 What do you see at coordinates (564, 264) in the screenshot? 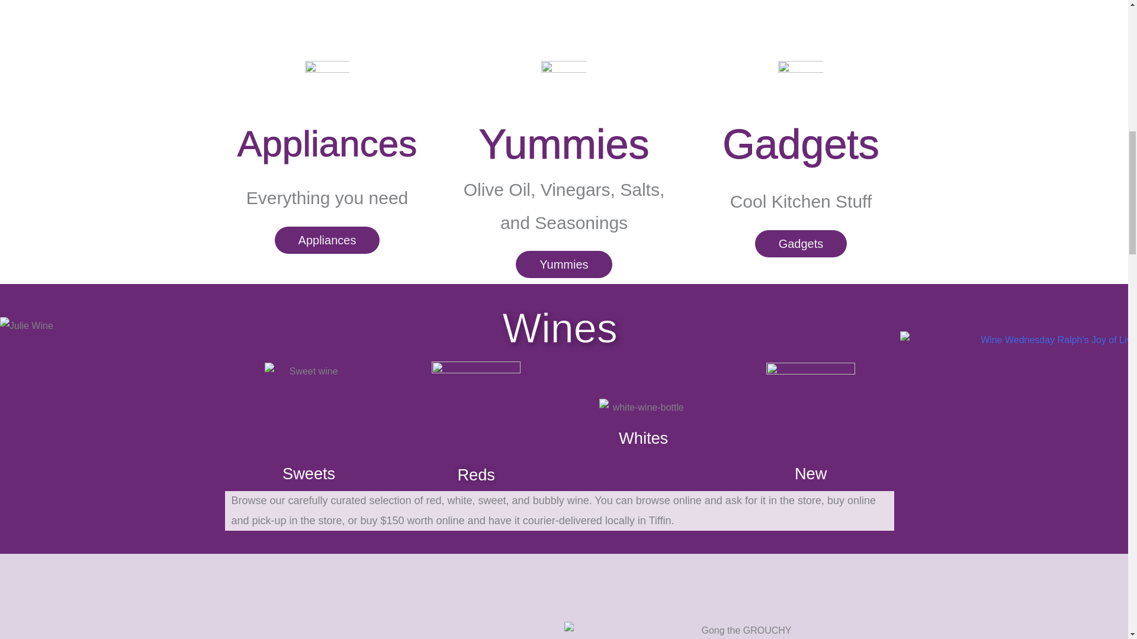
I see `Yummies` at bounding box center [564, 264].